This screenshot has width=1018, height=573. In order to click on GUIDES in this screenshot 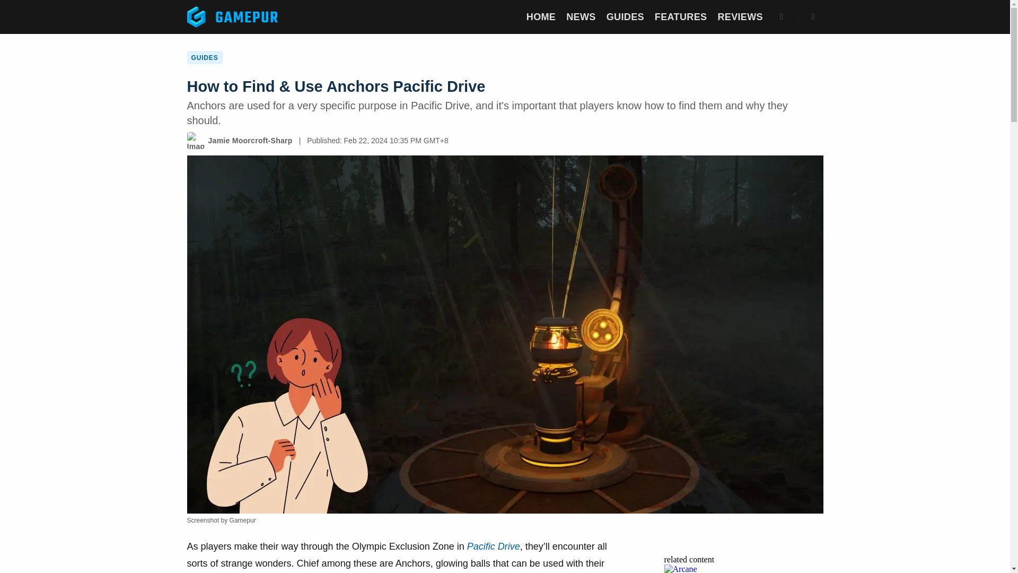, I will do `click(626, 17)`.